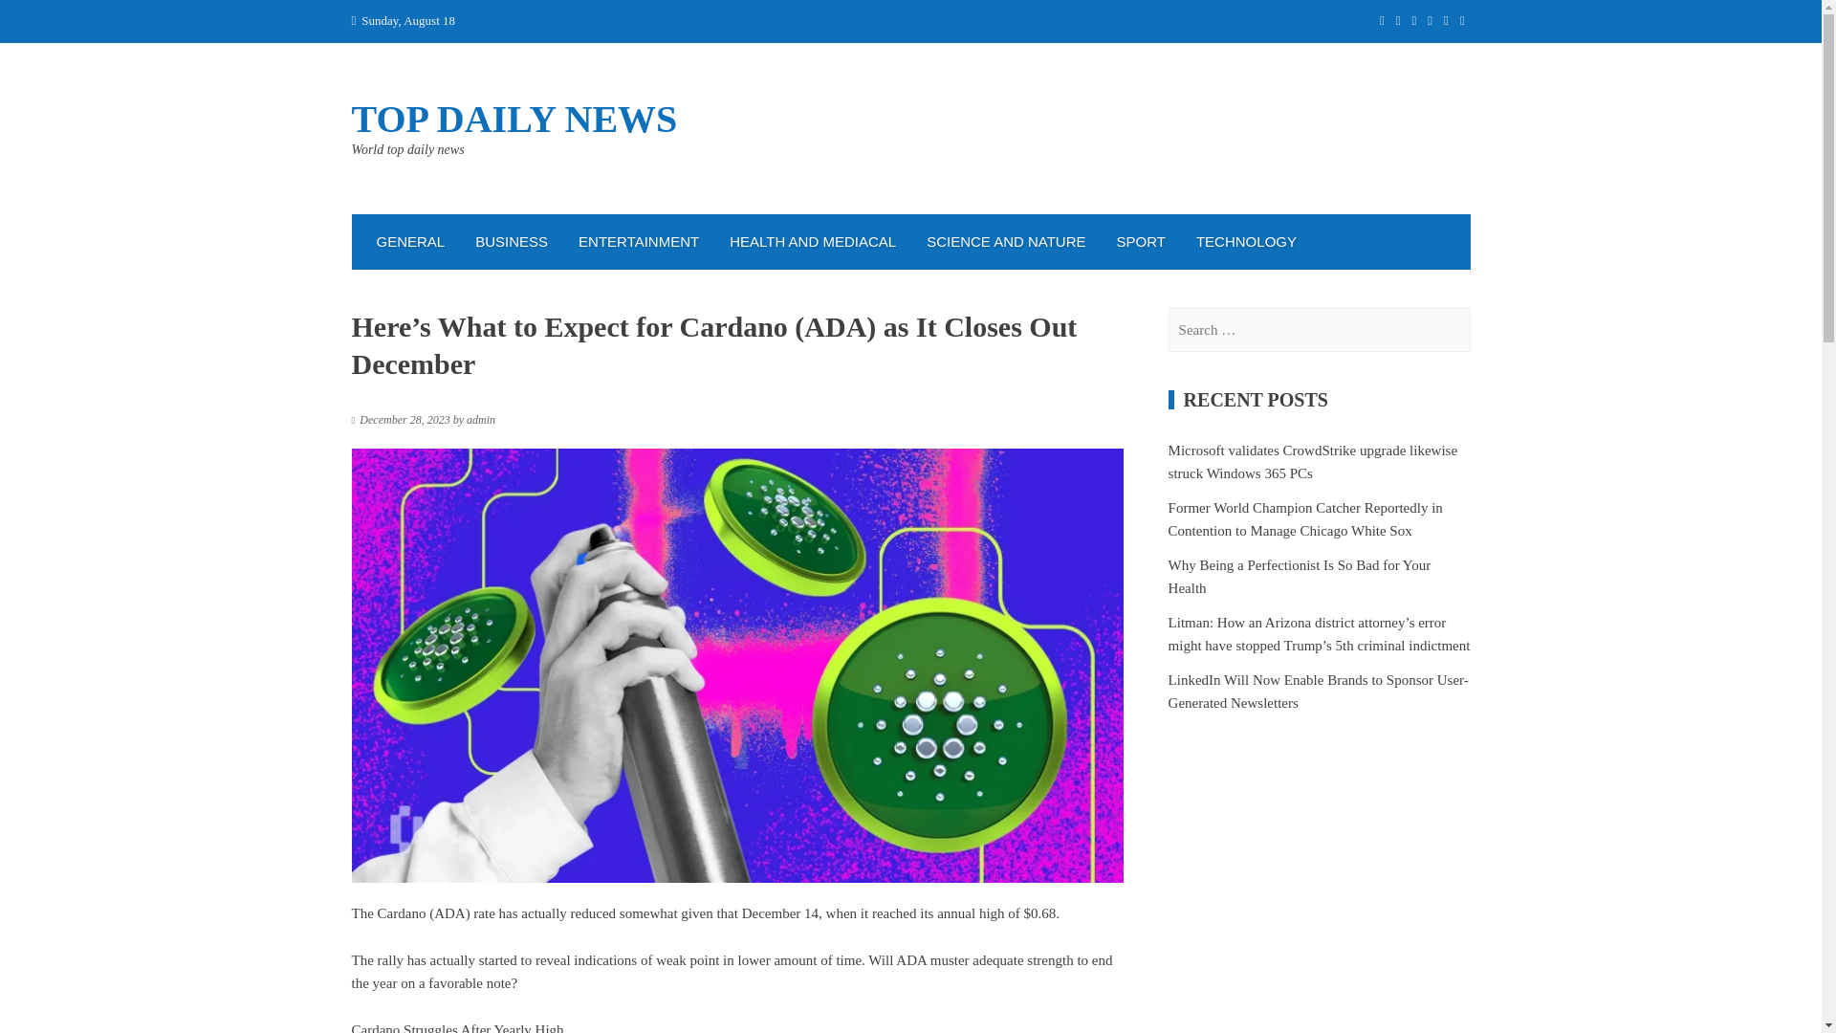  What do you see at coordinates (812, 241) in the screenshot?
I see `HEALTH AND MEDIACAL` at bounding box center [812, 241].